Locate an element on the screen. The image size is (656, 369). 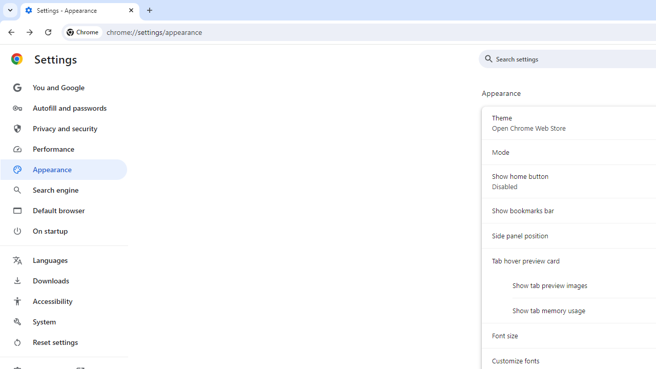
Performance is located at coordinates (64, 149).